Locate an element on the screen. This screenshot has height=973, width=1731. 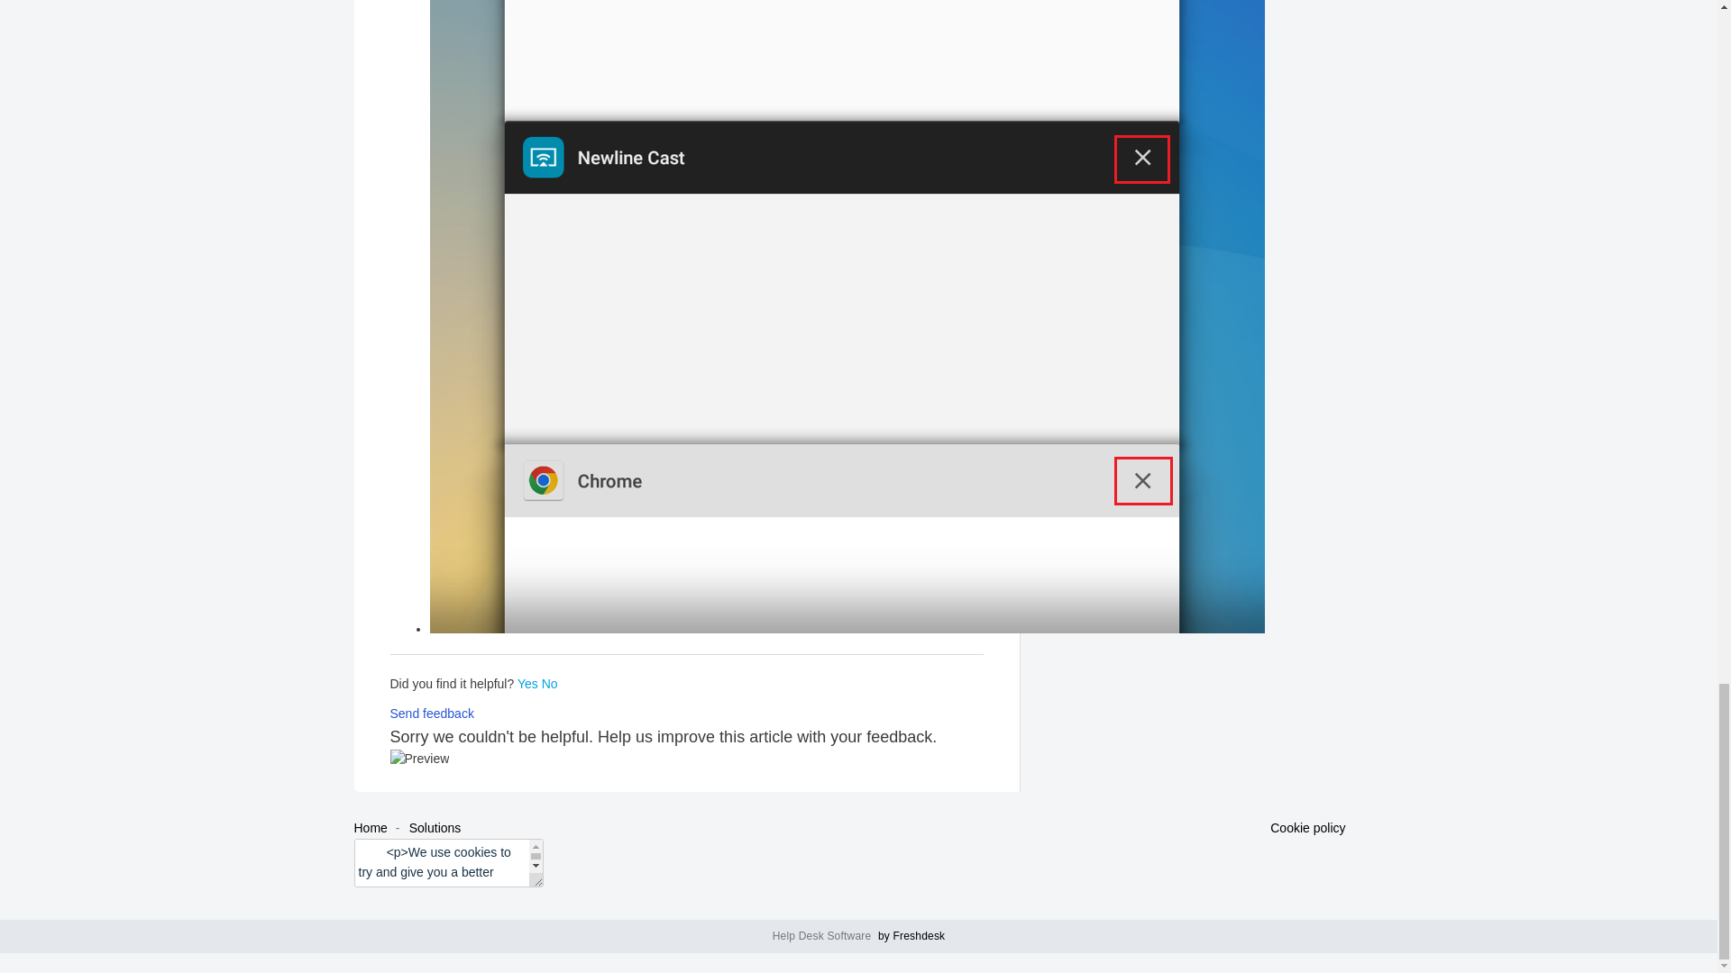
Cookie policy is located at coordinates (1307, 829).